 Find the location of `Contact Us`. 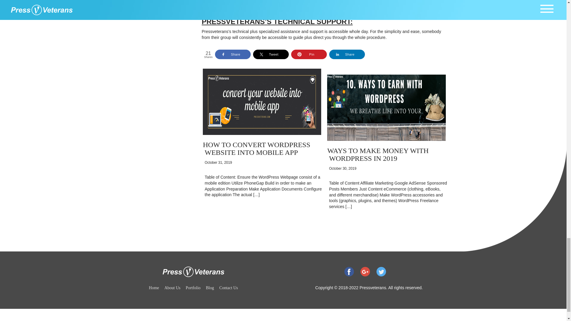

Contact Us is located at coordinates (228, 288).